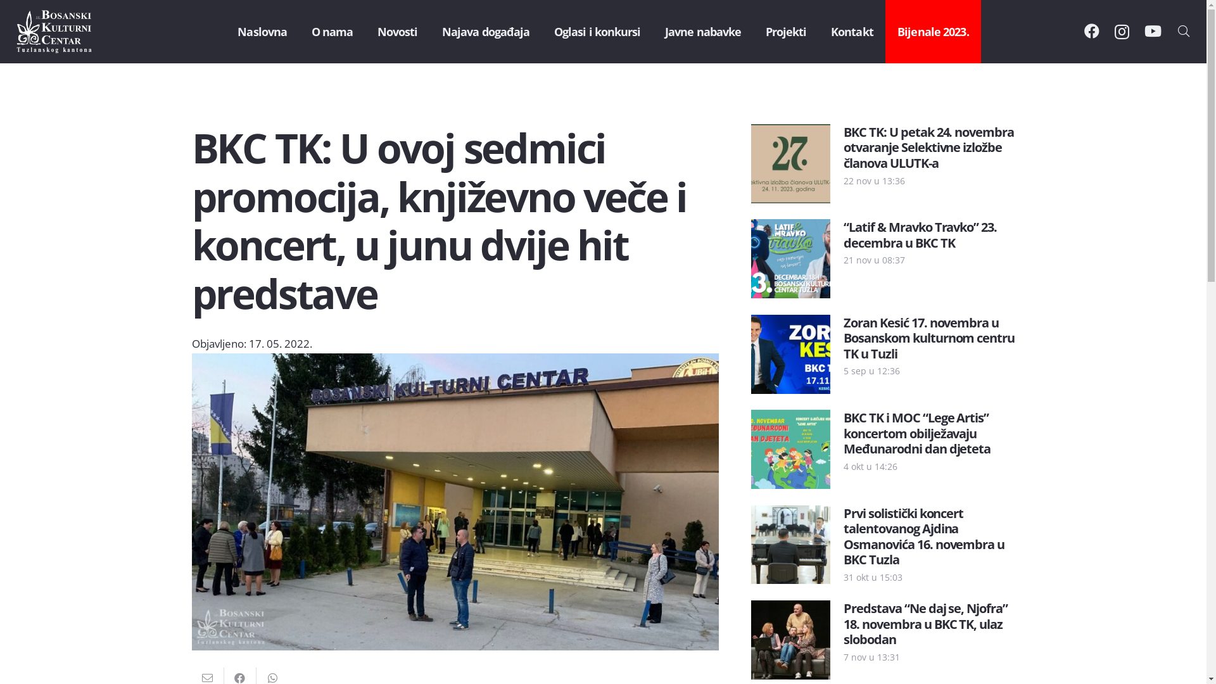 The height and width of the screenshot is (684, 1216). Describe the element at coordinates (934, 32) in the screenshot. I see `Bijenale 2023.` at that location.